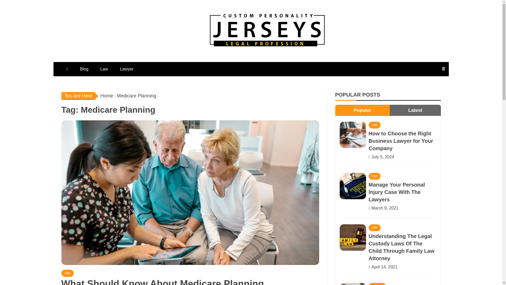 Image resolution: width=506 pixels, height=285 pixels. Describe the element at coordinates (374, 125) in the screenshot. I see `LAW` at that location.